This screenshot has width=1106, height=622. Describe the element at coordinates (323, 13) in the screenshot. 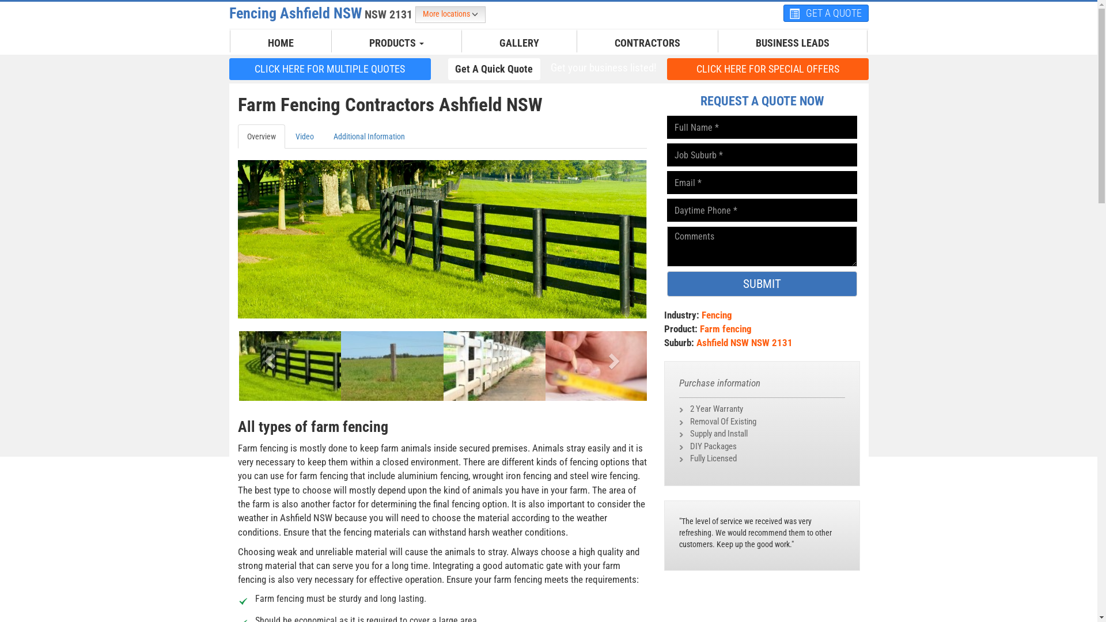

I see `Fencing Ashfield NSW NSW 2131` at that location.